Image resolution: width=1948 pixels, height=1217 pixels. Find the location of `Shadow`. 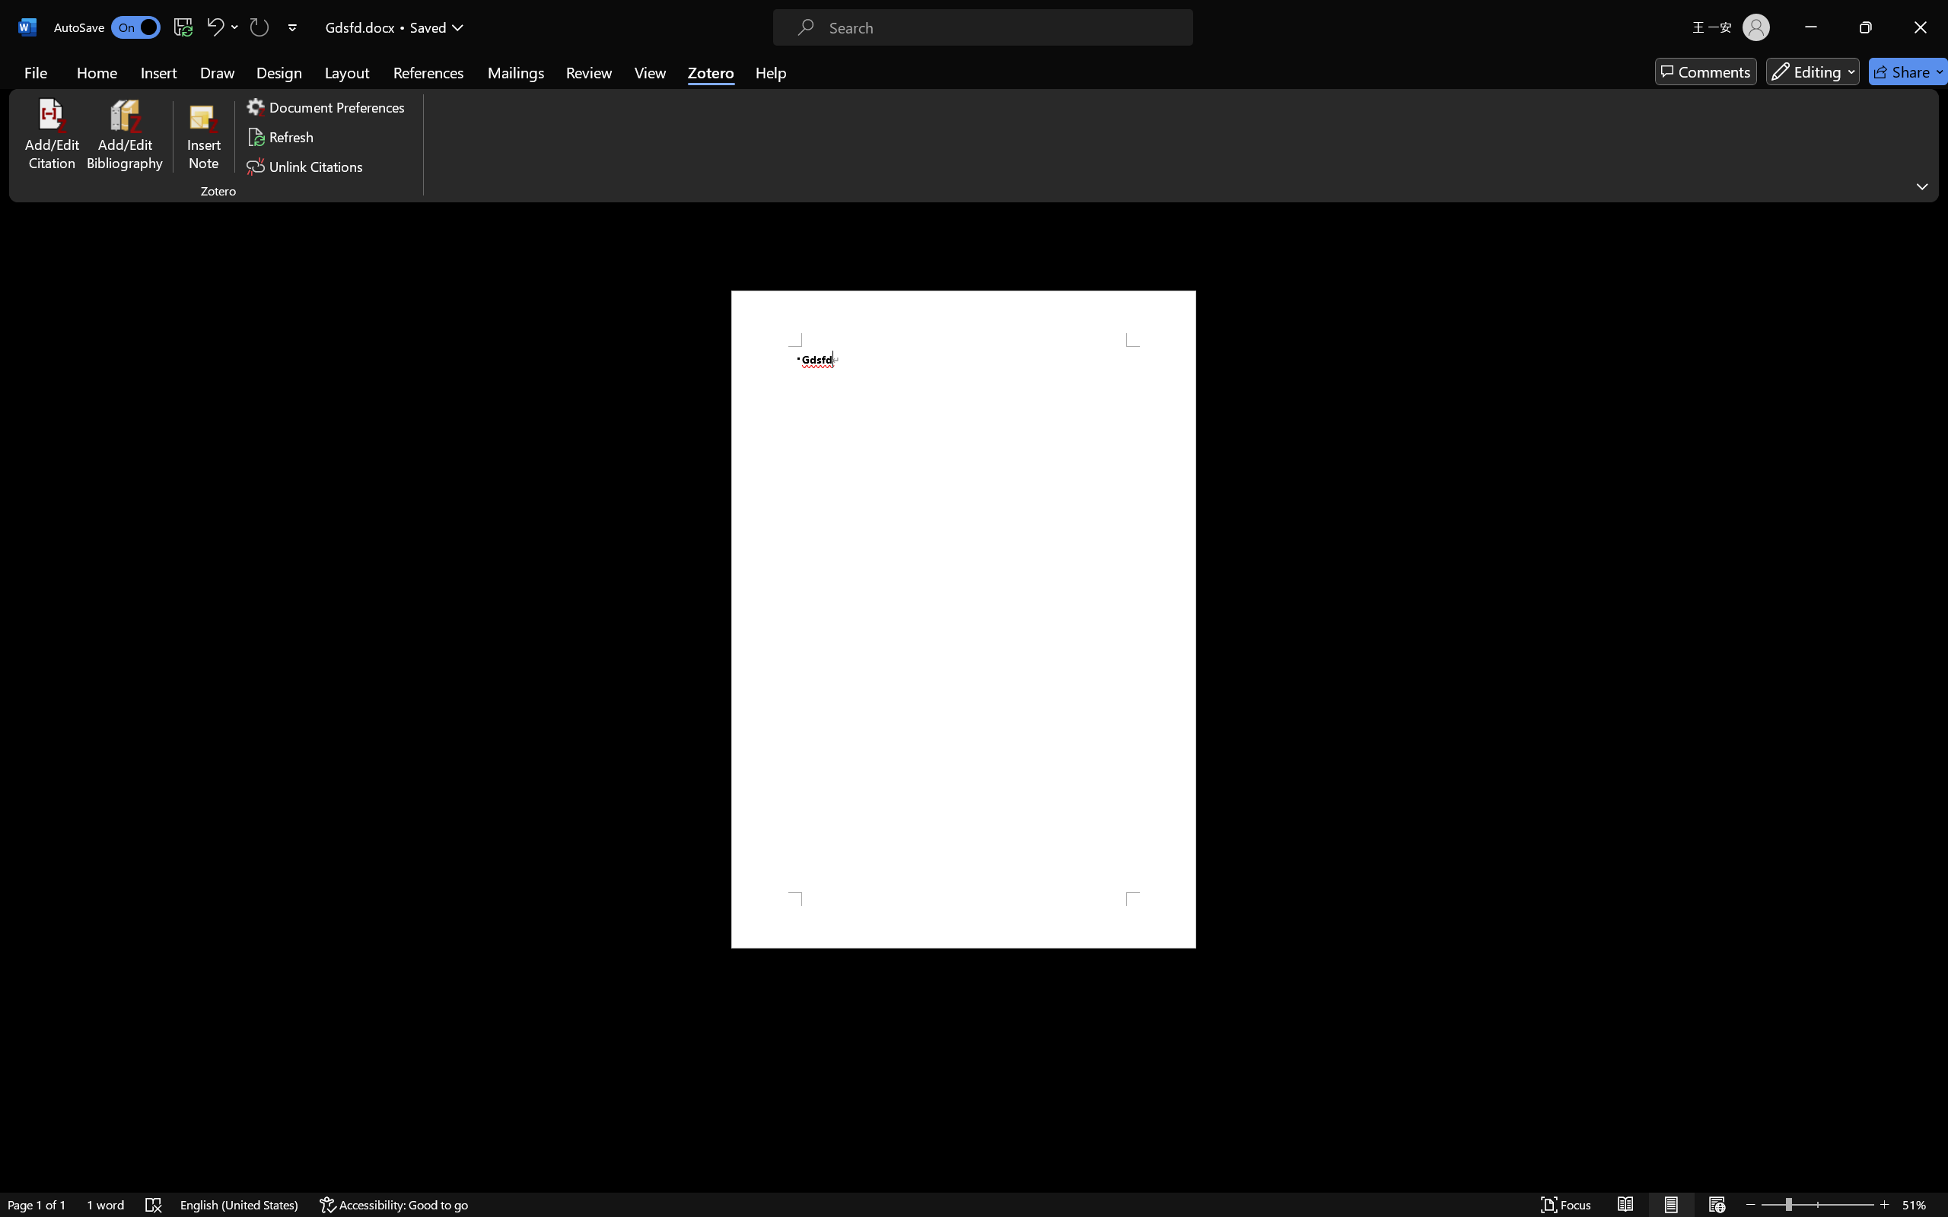

Shadow is located at coordinates (298, 100).